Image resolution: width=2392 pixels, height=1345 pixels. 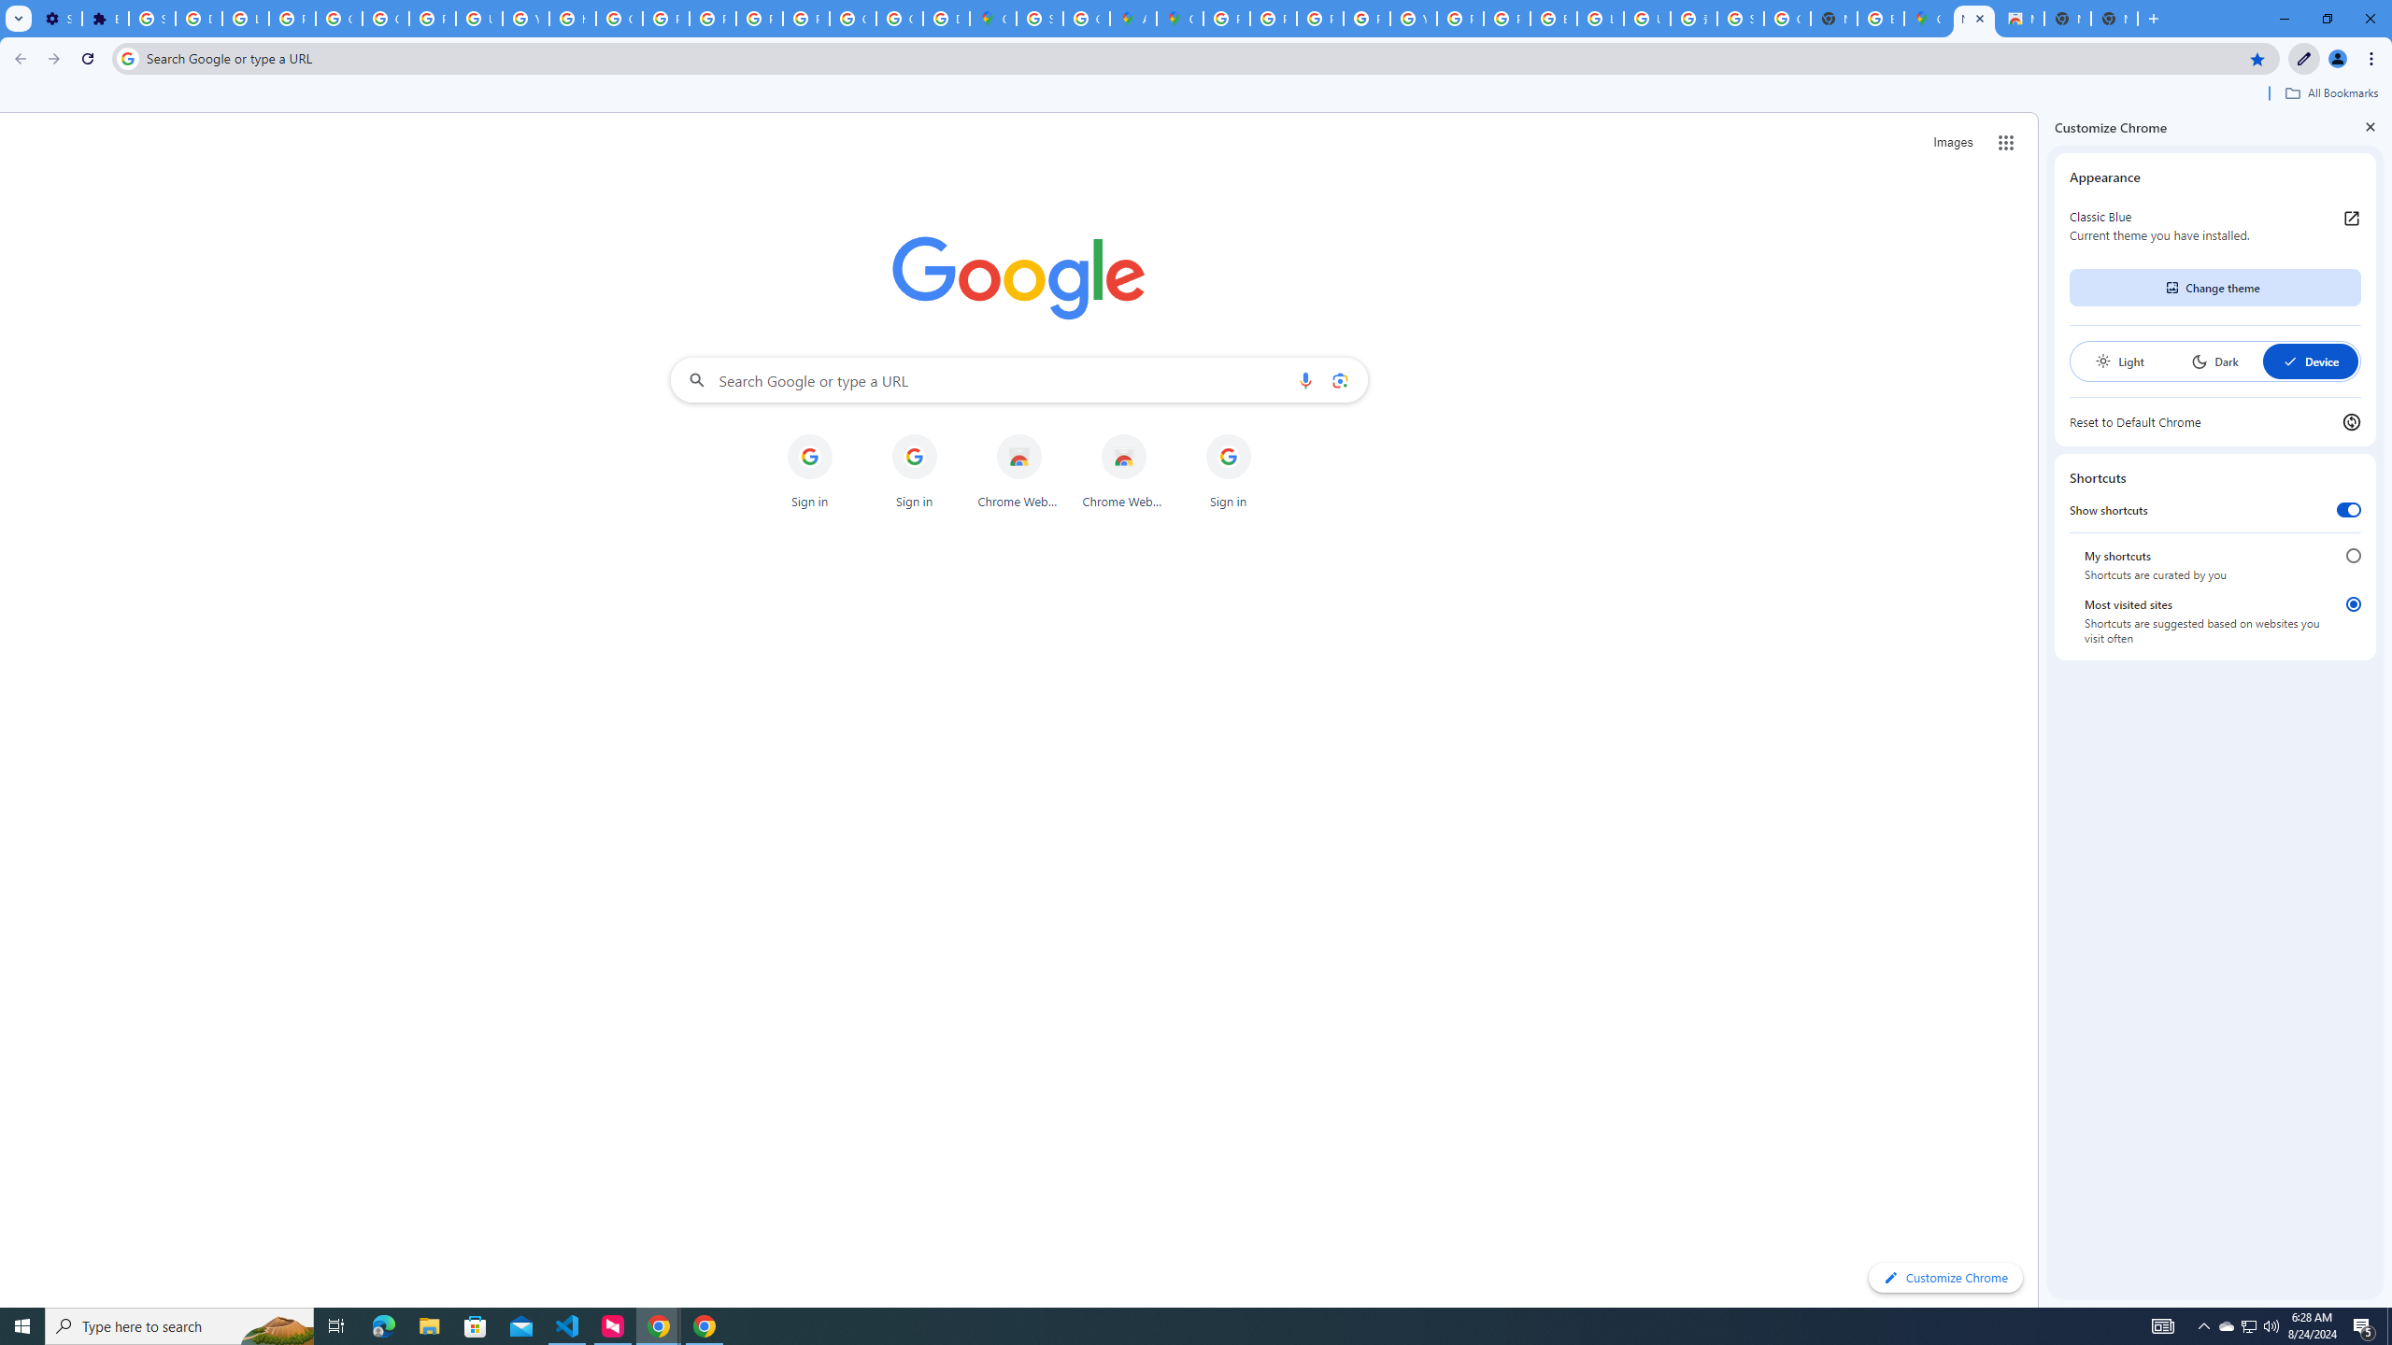 What do you see at coordinates (1039, 19) in the screenshot?
I see `Sign in - Google Accounts` at bounding box center [1039, 19].